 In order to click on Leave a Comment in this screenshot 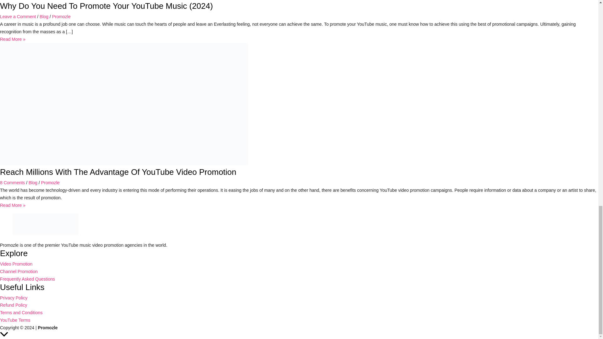, I will do `click(18, 16)`.